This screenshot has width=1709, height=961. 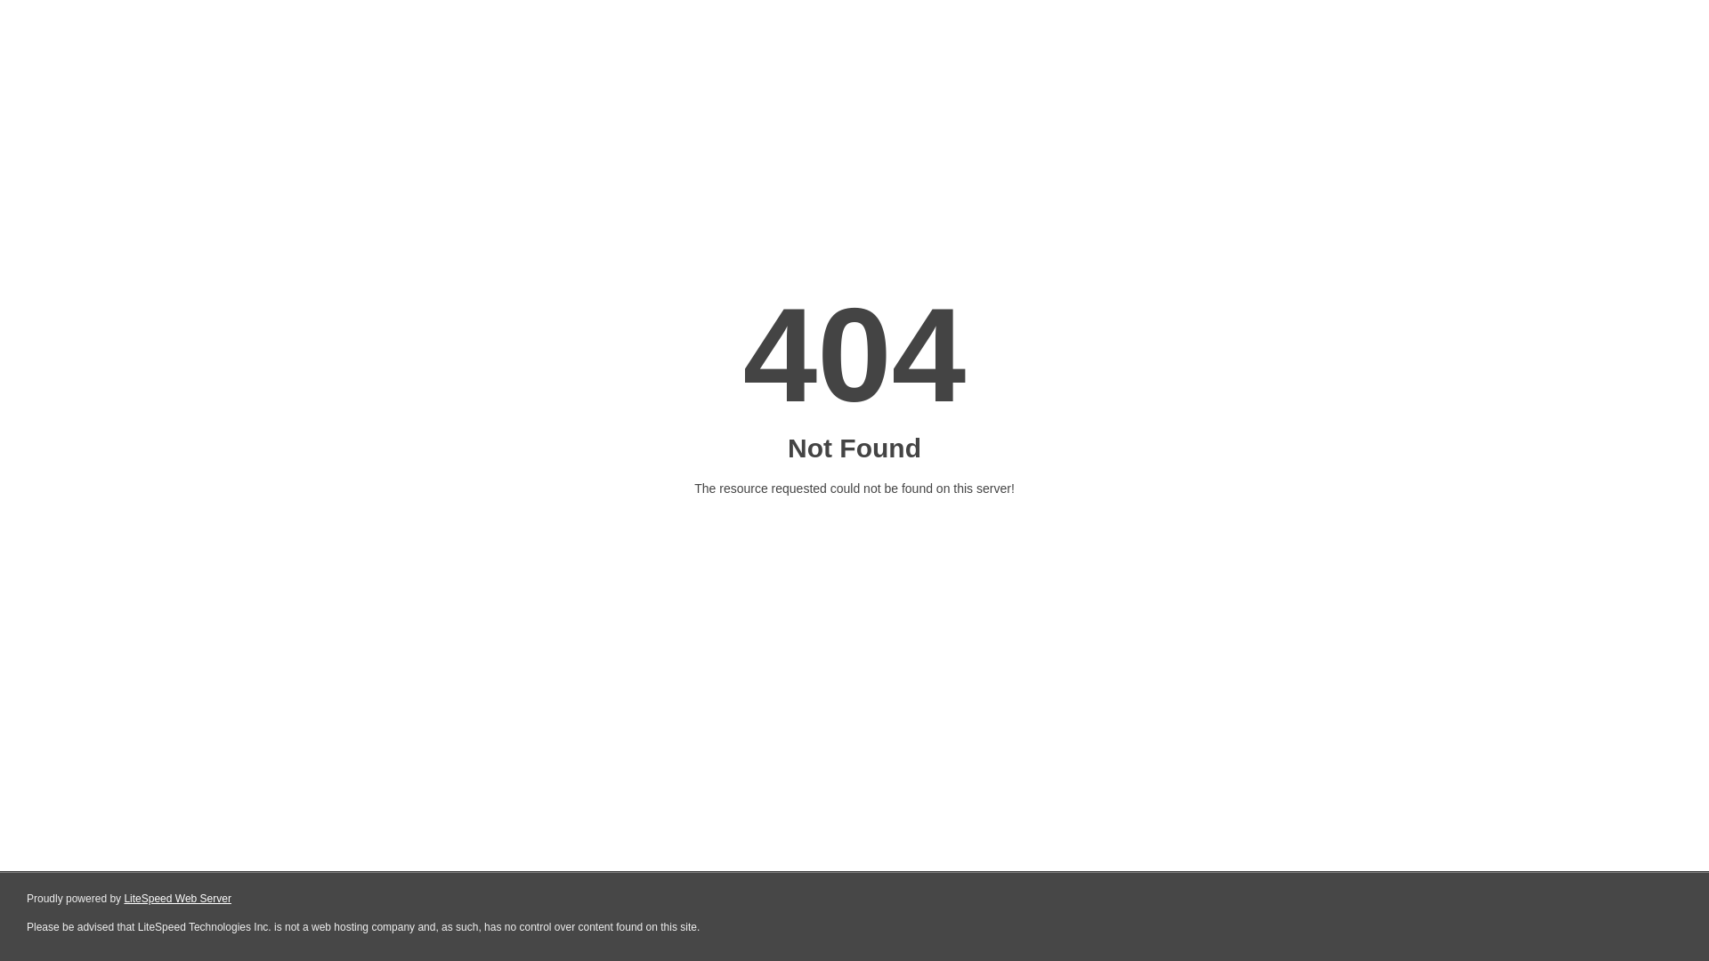 What do you see at coordinates (178, 899) in the screenshot?
I see `LiteSpeed Web Server` at bounding box center [178, 899].